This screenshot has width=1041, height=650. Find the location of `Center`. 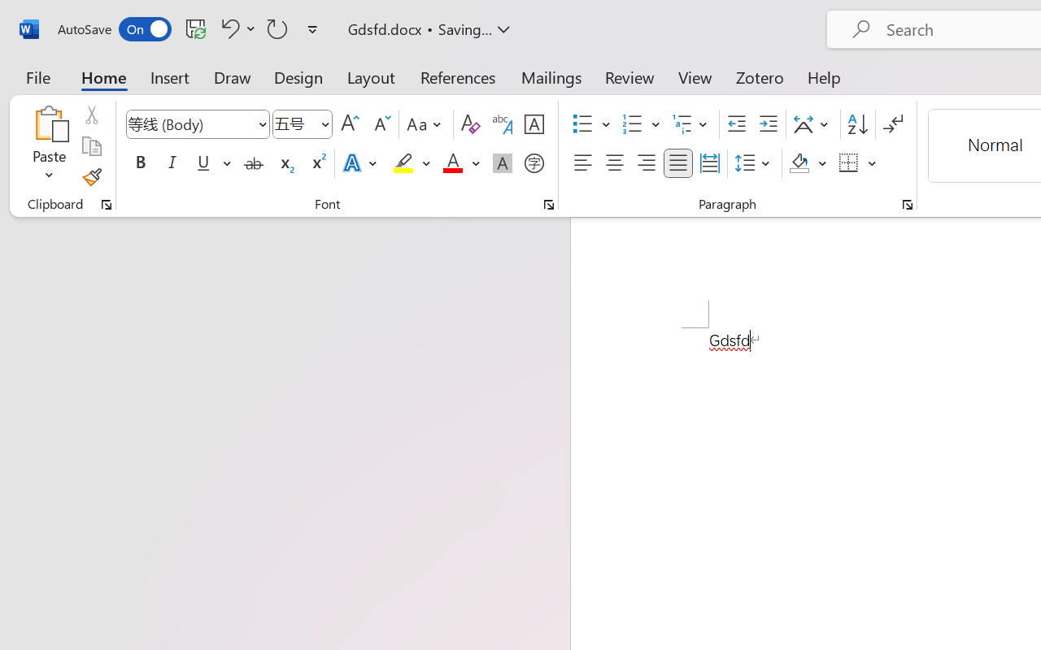

Center is located at coordinates (615, 163).